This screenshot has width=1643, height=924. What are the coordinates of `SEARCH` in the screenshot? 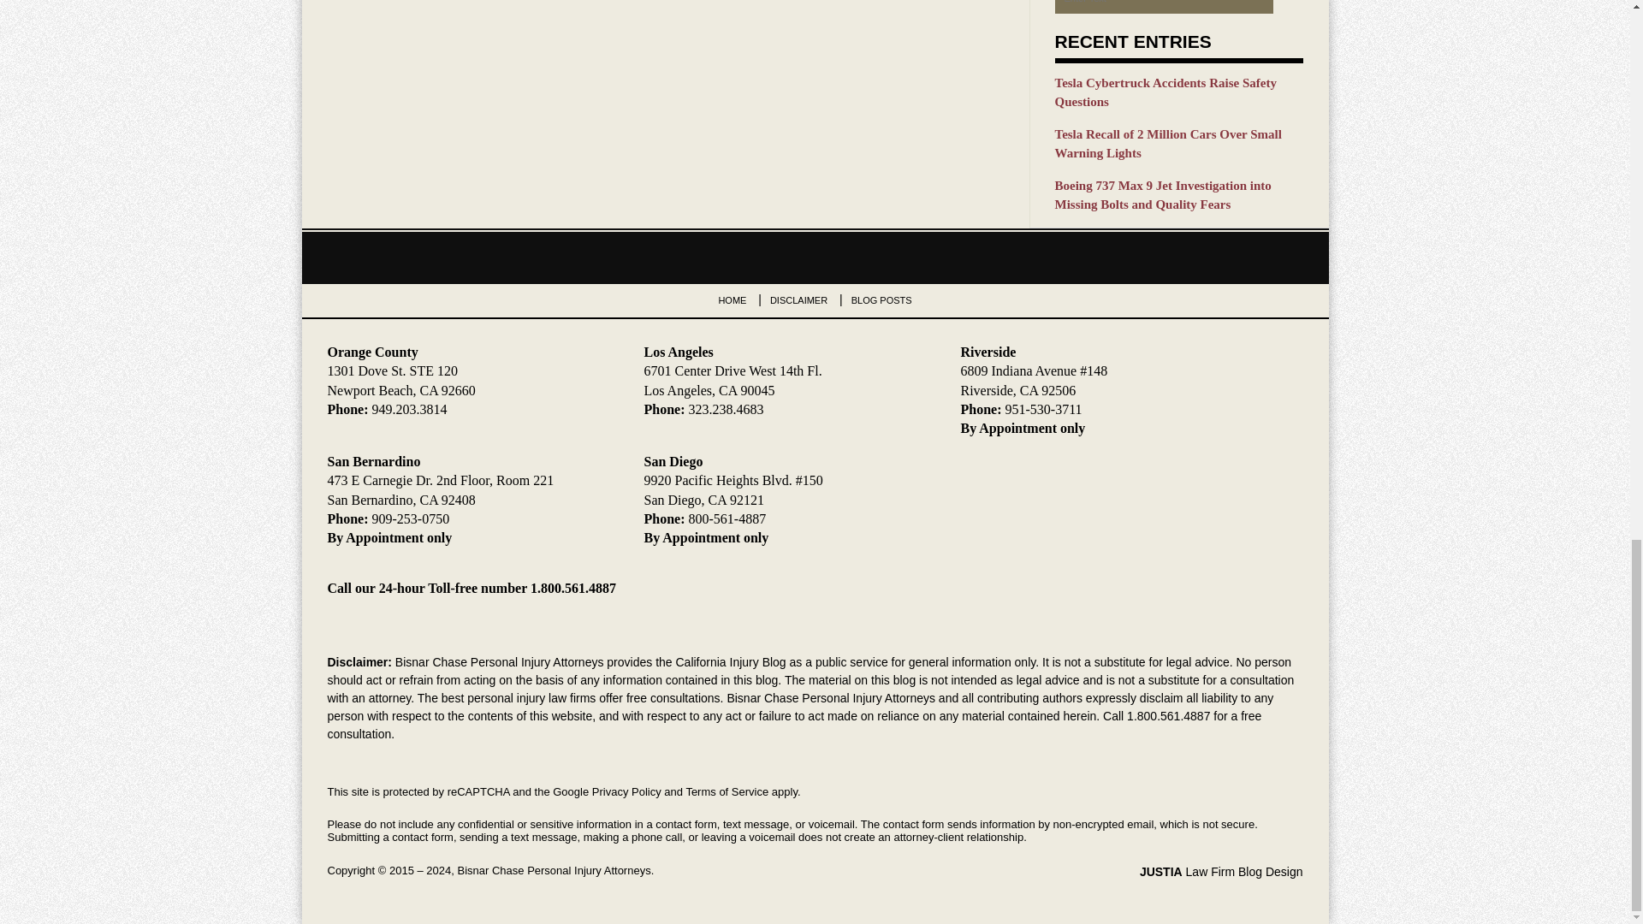 It's located at (1288, 7).